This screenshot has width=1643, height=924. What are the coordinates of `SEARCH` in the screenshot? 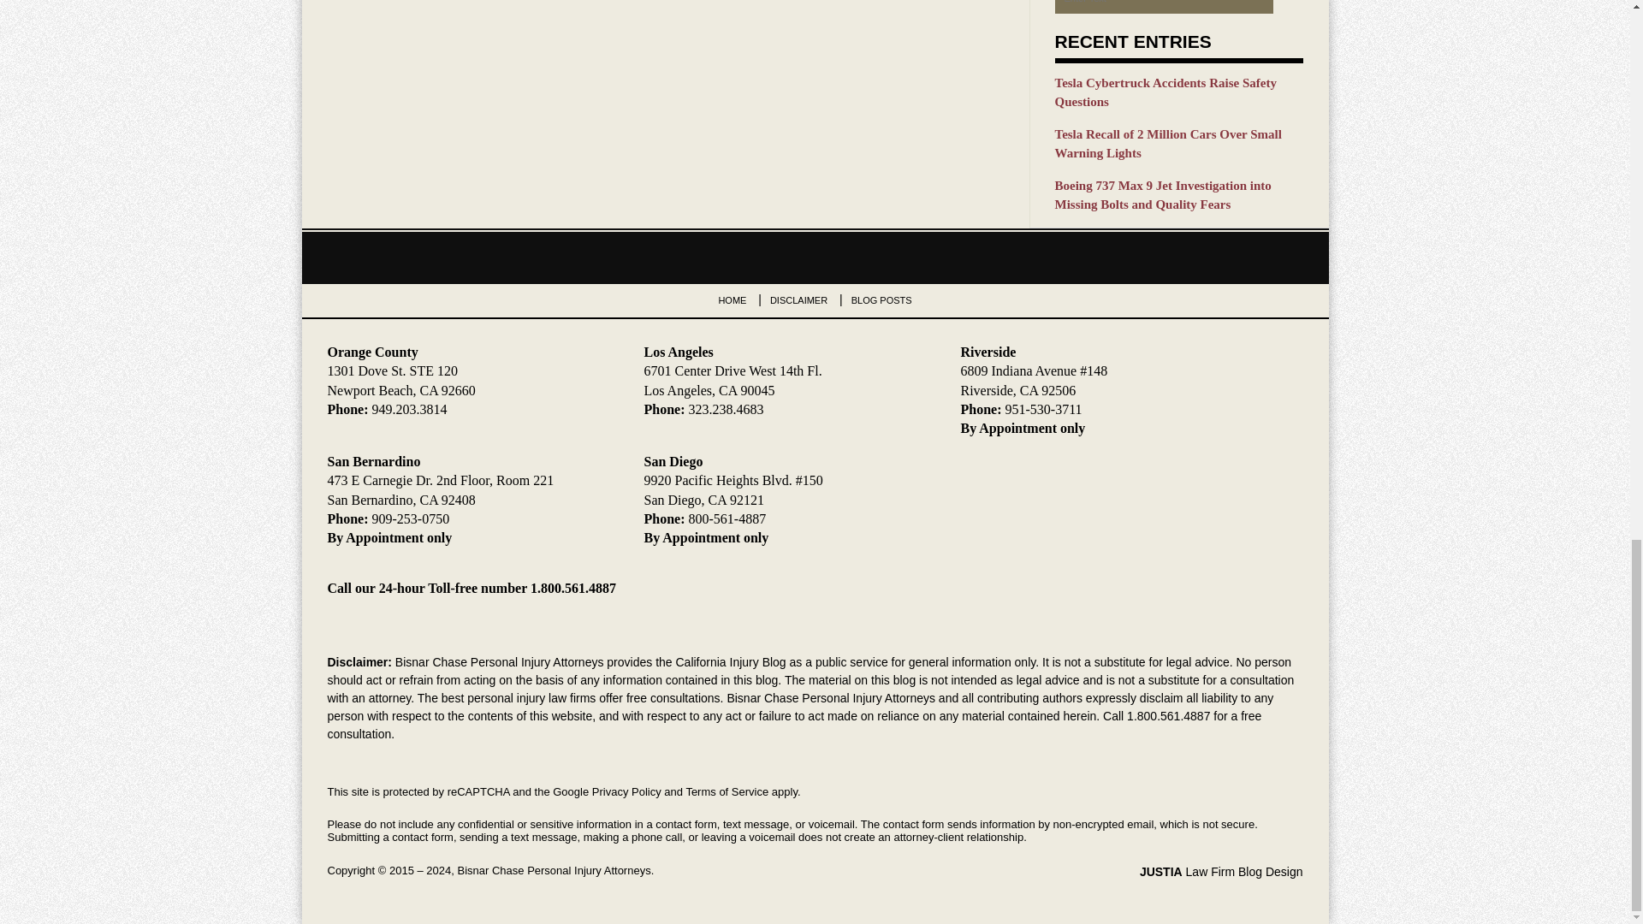 It's located at (1288, 7).